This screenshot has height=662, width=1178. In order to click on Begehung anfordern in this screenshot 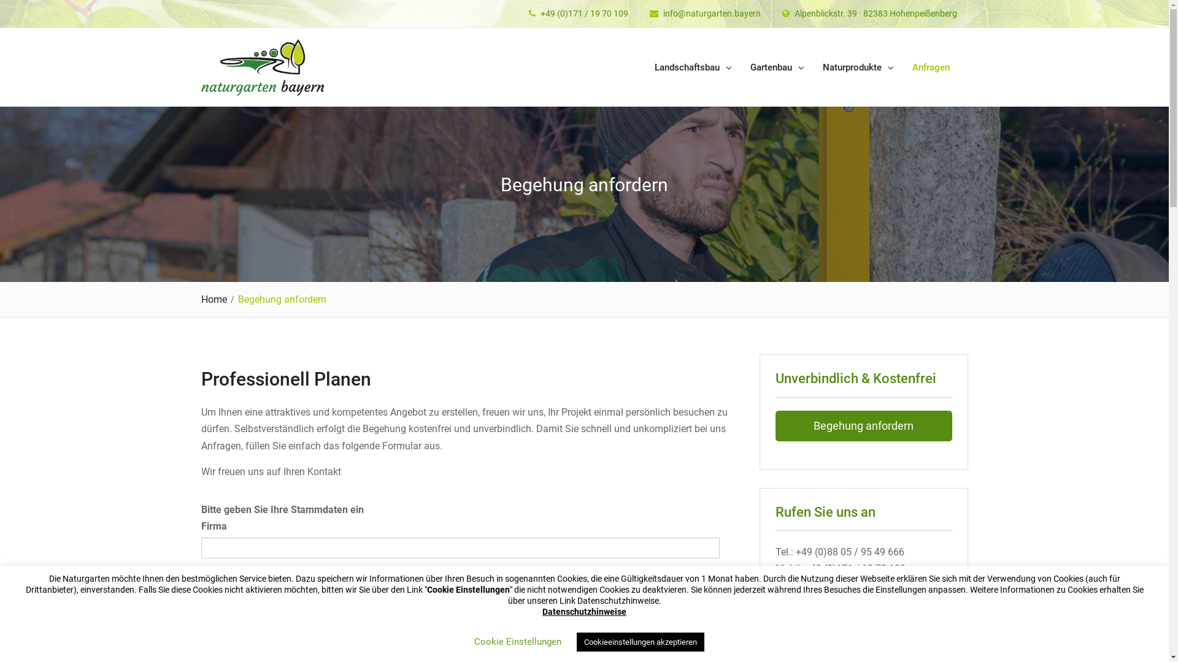, I will do `click(864, 426)`.